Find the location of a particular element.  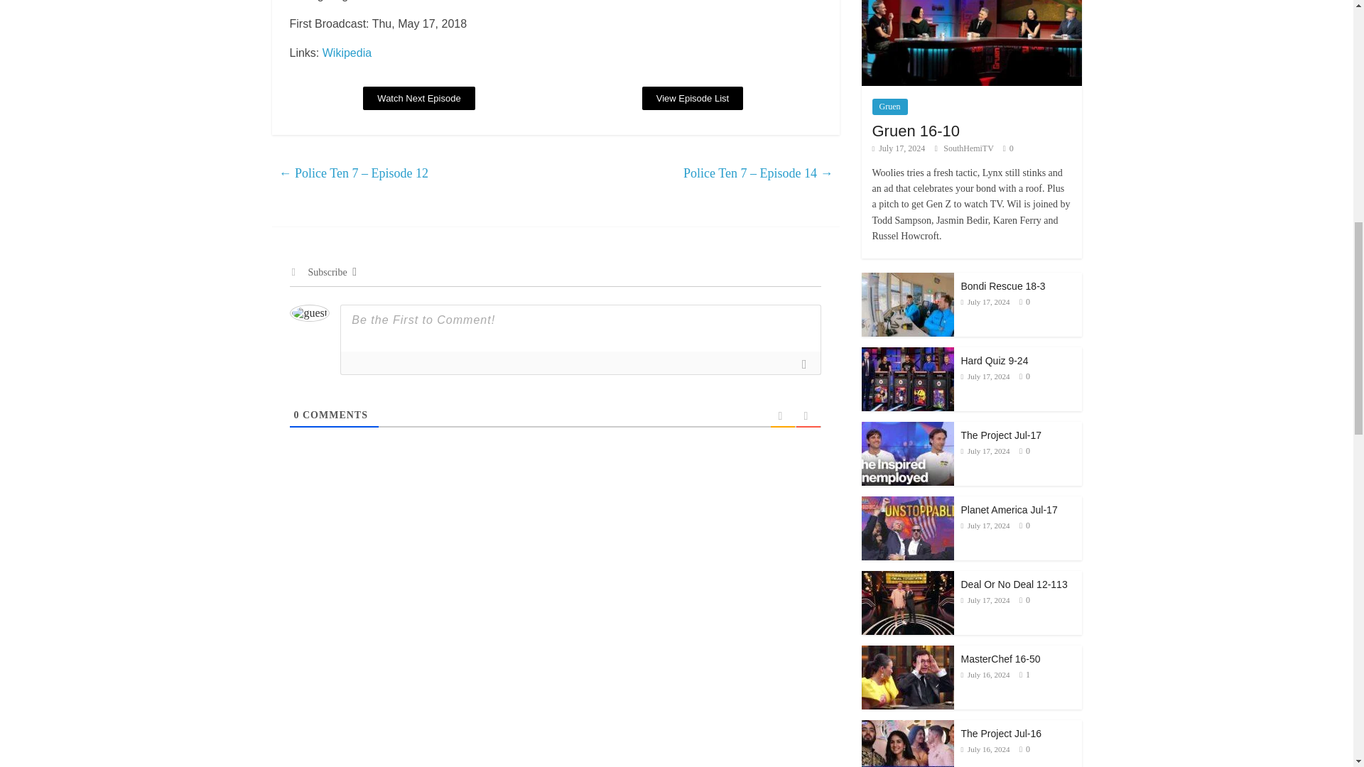

Watch Next Episode is located at coordinates (418, 98).